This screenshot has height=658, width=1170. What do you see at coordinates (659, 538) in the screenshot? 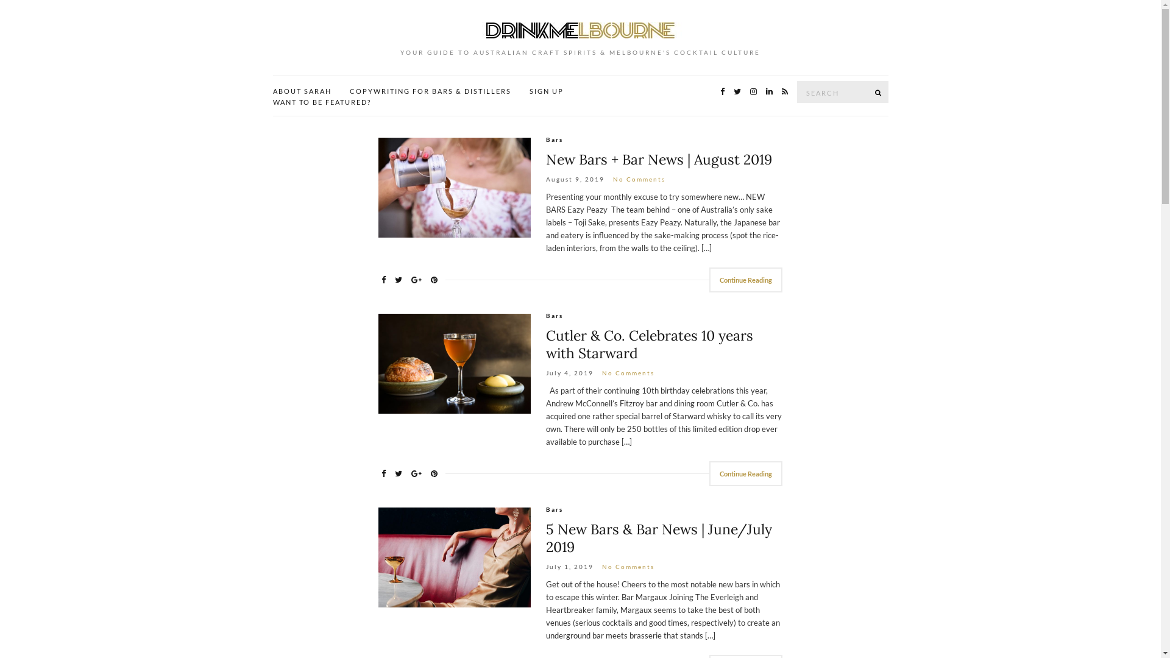
I see `5 New Bars & Bar News | June/July 2019` at bounding box center [659, 538].